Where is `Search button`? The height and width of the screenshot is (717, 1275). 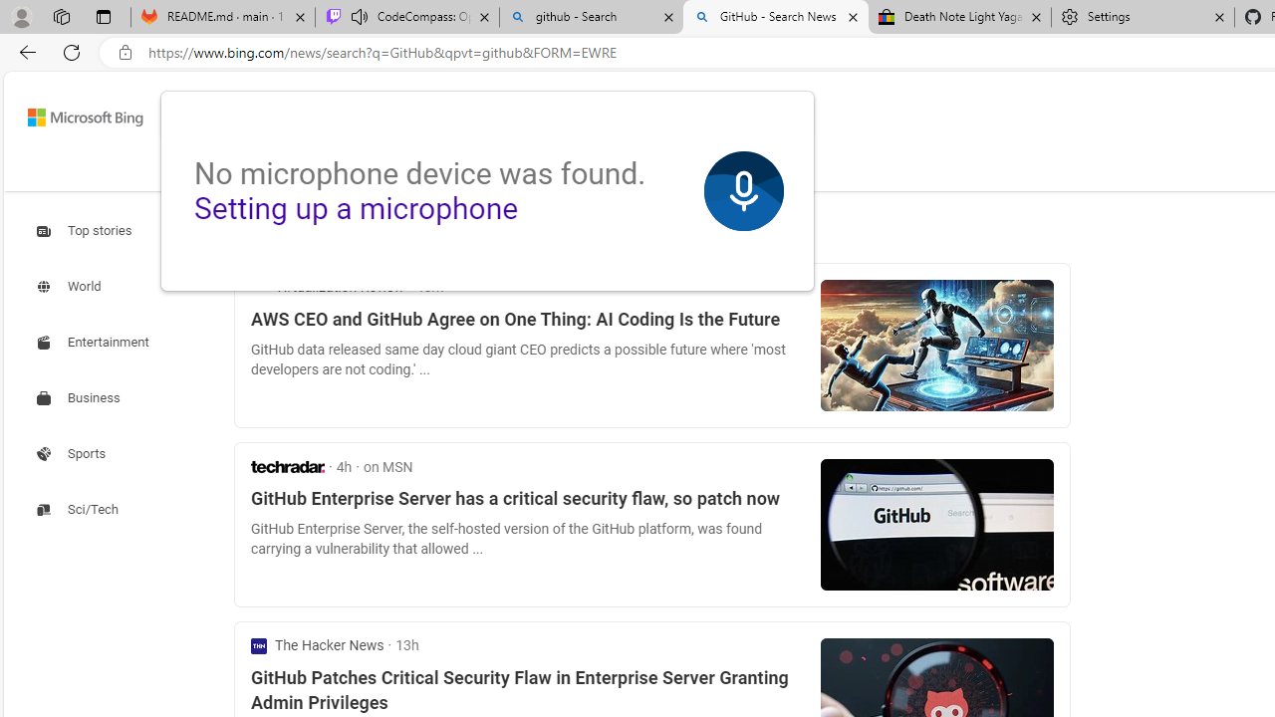
Search button is located at coordinates (783, 118).